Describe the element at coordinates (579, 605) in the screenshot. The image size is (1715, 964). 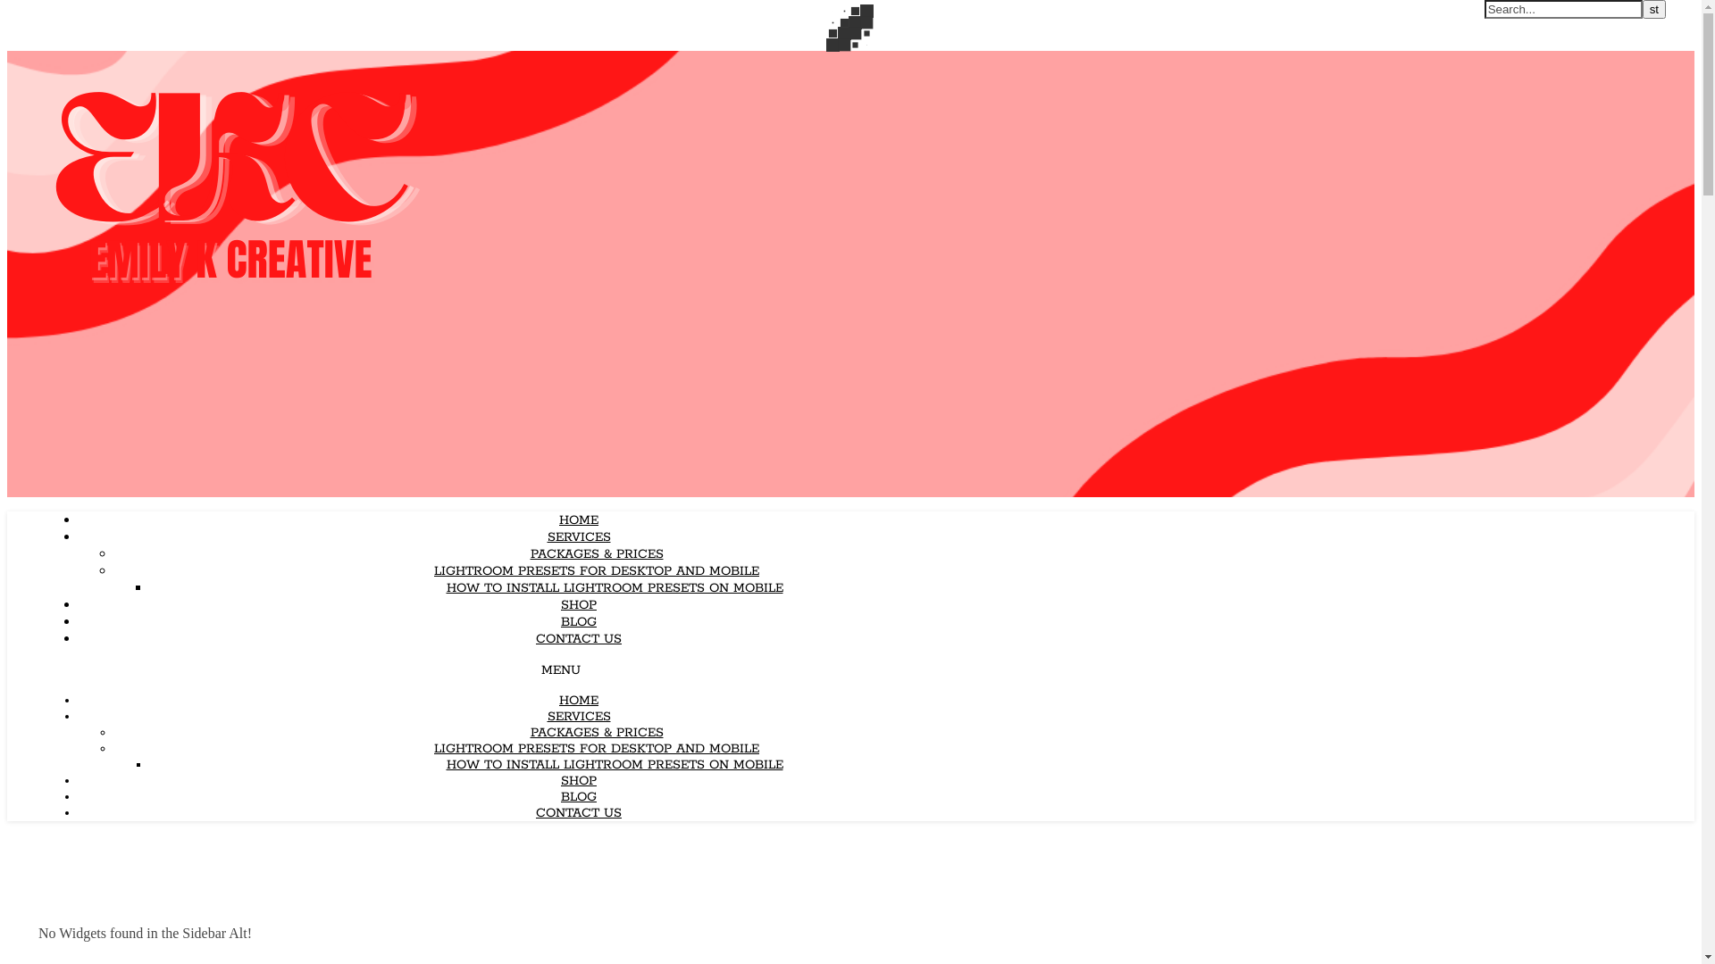
I see `SHOP` at that location.